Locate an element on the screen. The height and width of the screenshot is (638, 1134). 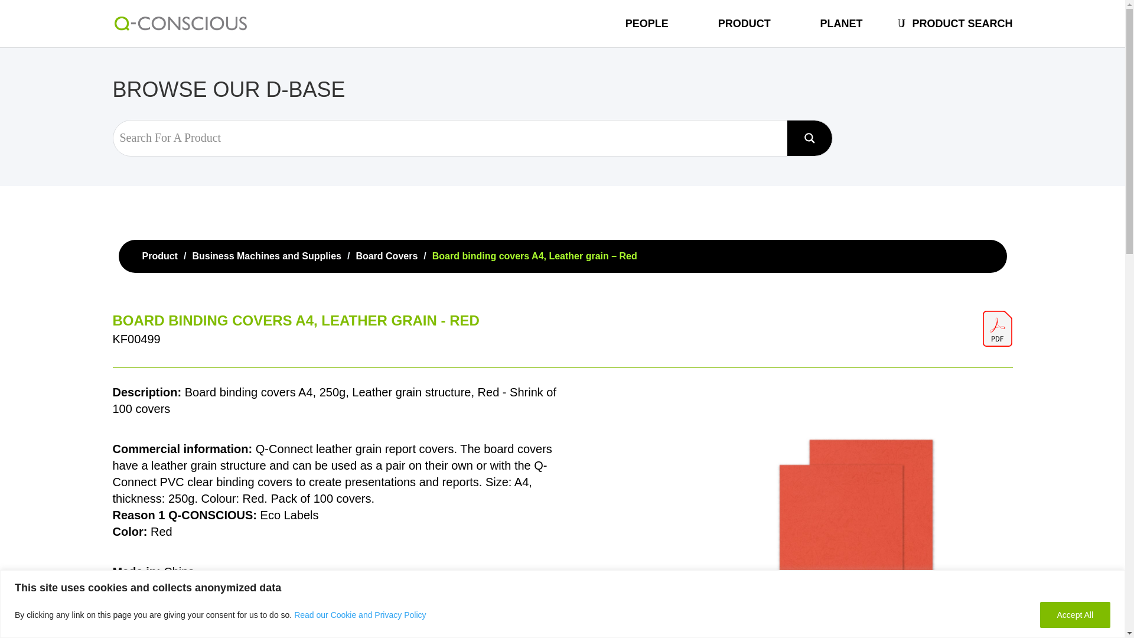
PEOPLE is located at coordinates (647, 33).